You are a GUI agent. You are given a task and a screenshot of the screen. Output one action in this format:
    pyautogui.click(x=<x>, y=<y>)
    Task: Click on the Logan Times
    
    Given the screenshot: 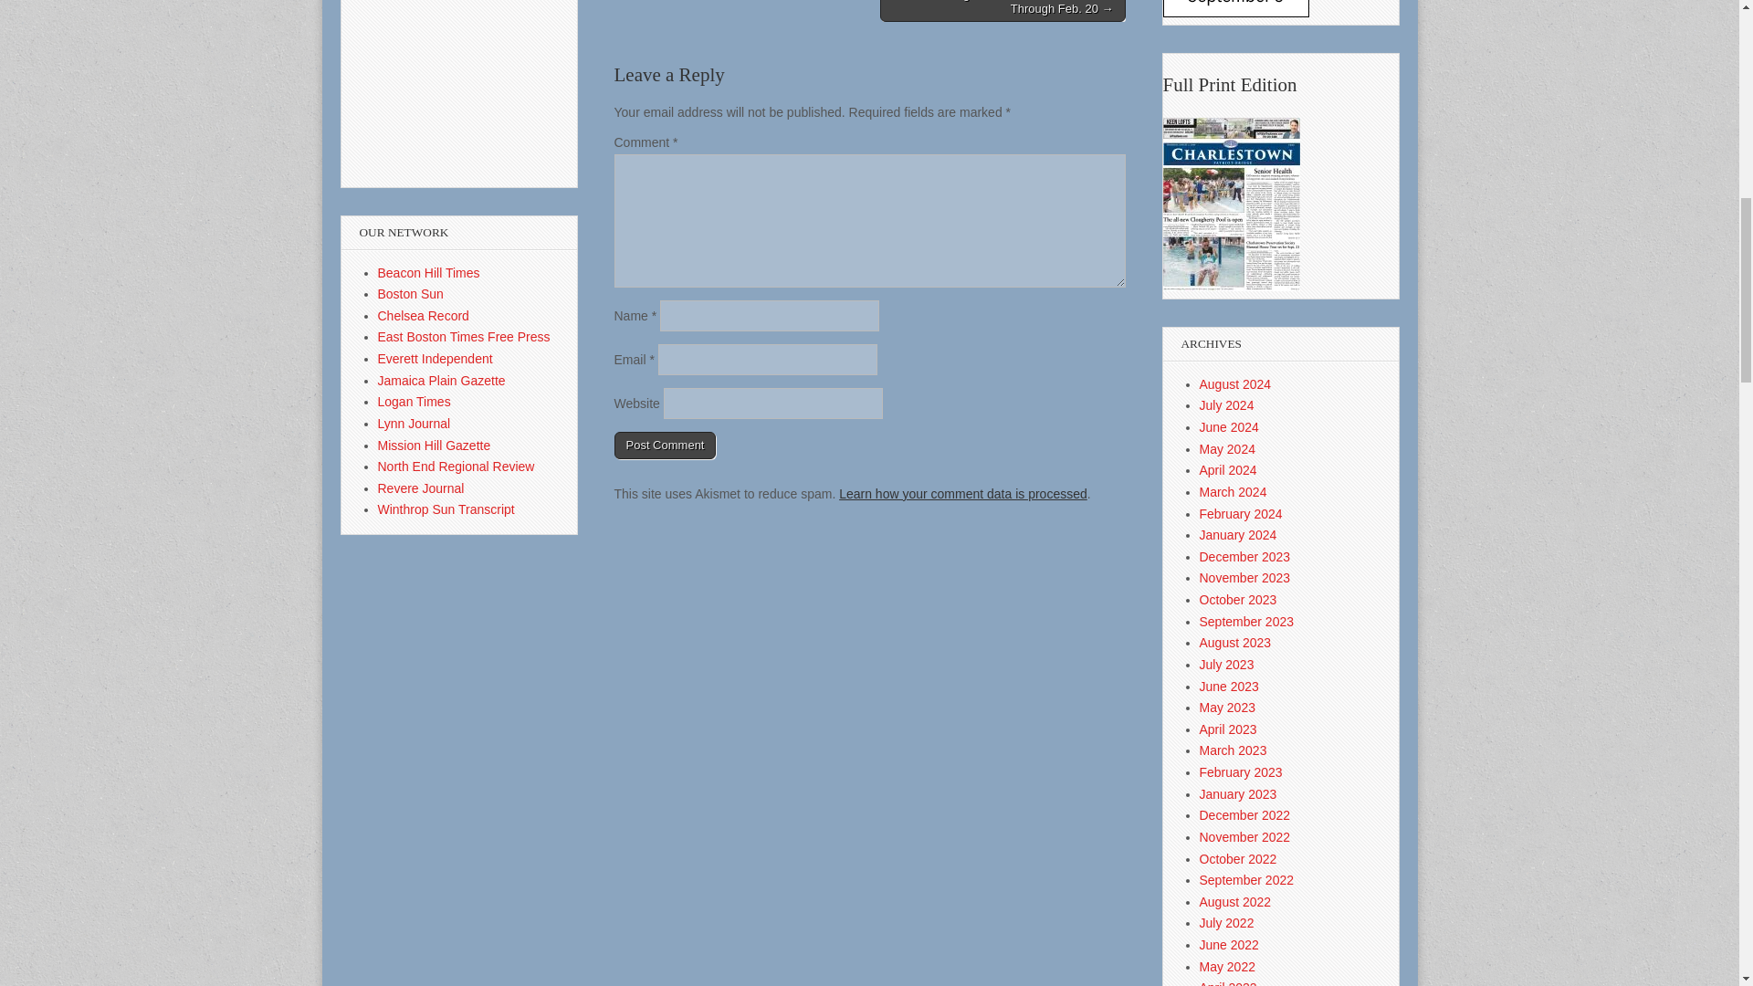 What is the action you would take?
    pyautogui.click(x=415, y=402)
    